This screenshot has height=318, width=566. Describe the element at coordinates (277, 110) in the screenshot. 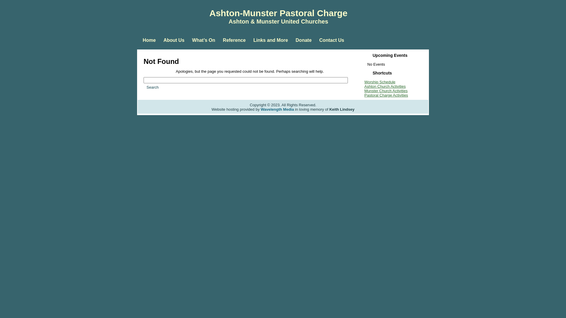

I see `Wavelength Media` at that location.